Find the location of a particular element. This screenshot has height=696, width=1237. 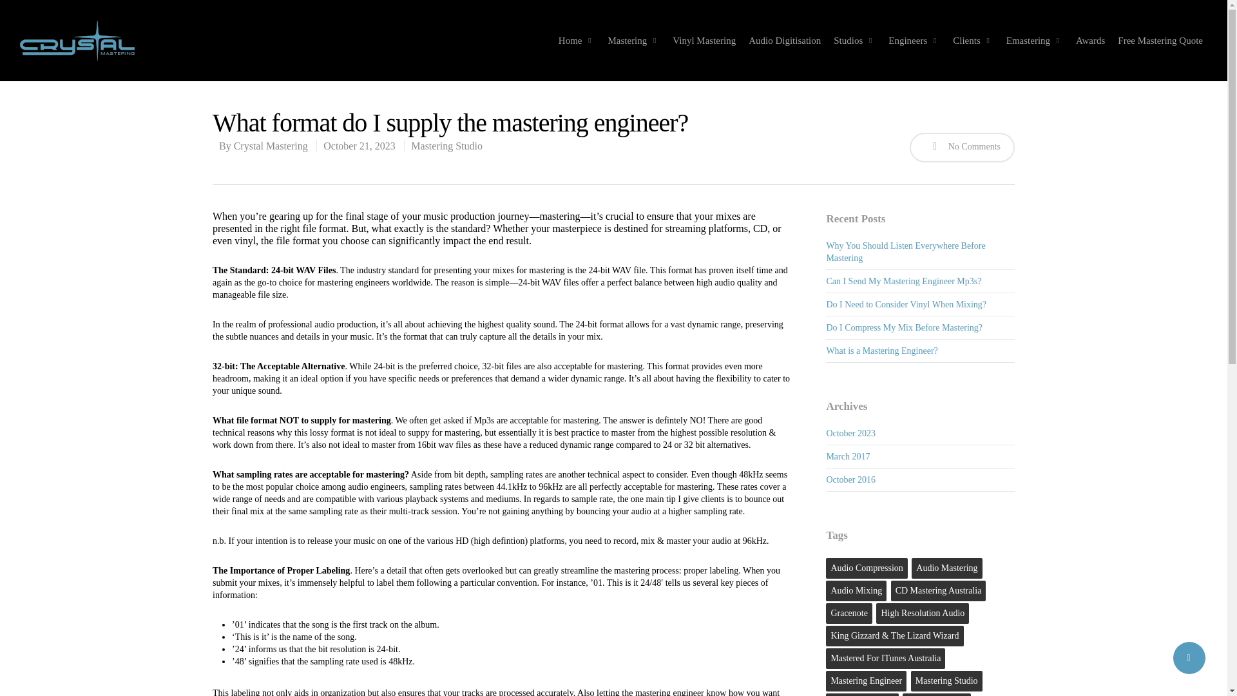

Emastering is located at coordinates (1035, 41).